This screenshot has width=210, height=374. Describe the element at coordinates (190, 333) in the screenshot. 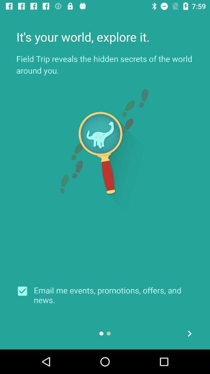

I see `next page` at that location.